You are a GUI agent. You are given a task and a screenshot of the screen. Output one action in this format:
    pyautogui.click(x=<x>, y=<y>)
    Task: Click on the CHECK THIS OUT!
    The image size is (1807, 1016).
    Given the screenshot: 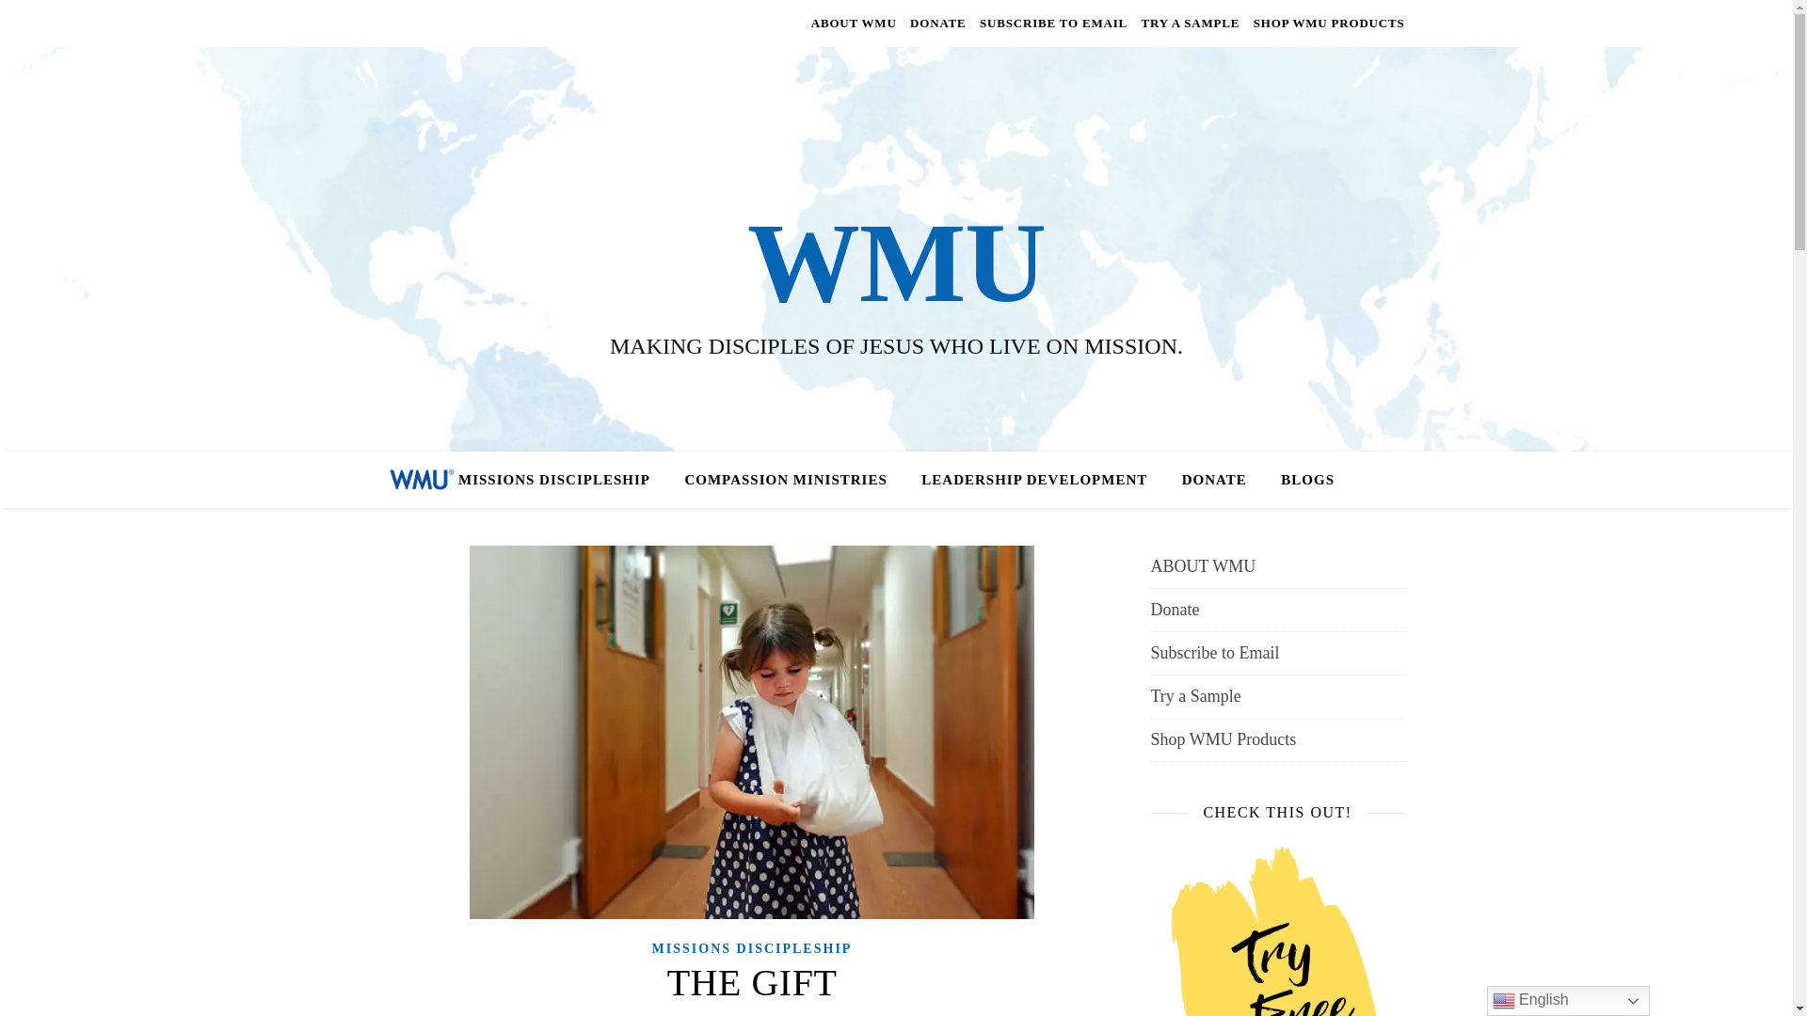 What is the action you would take?
    pyautogui.click(x=1276, y=928)
    